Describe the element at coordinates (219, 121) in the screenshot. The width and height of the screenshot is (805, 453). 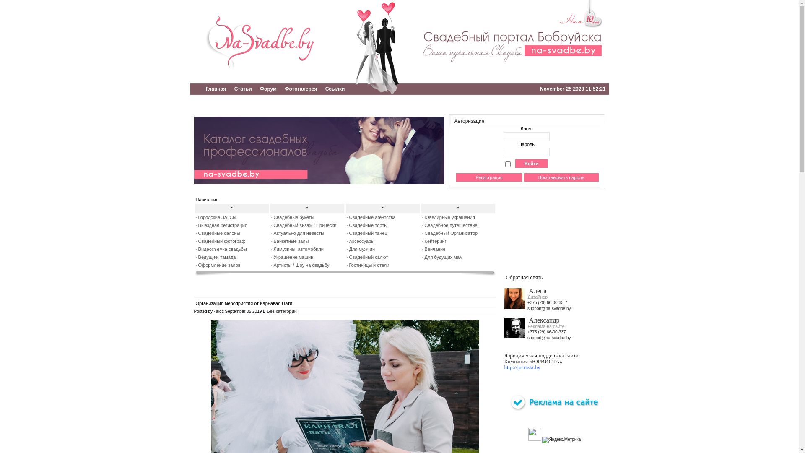
I see `3` at that location.